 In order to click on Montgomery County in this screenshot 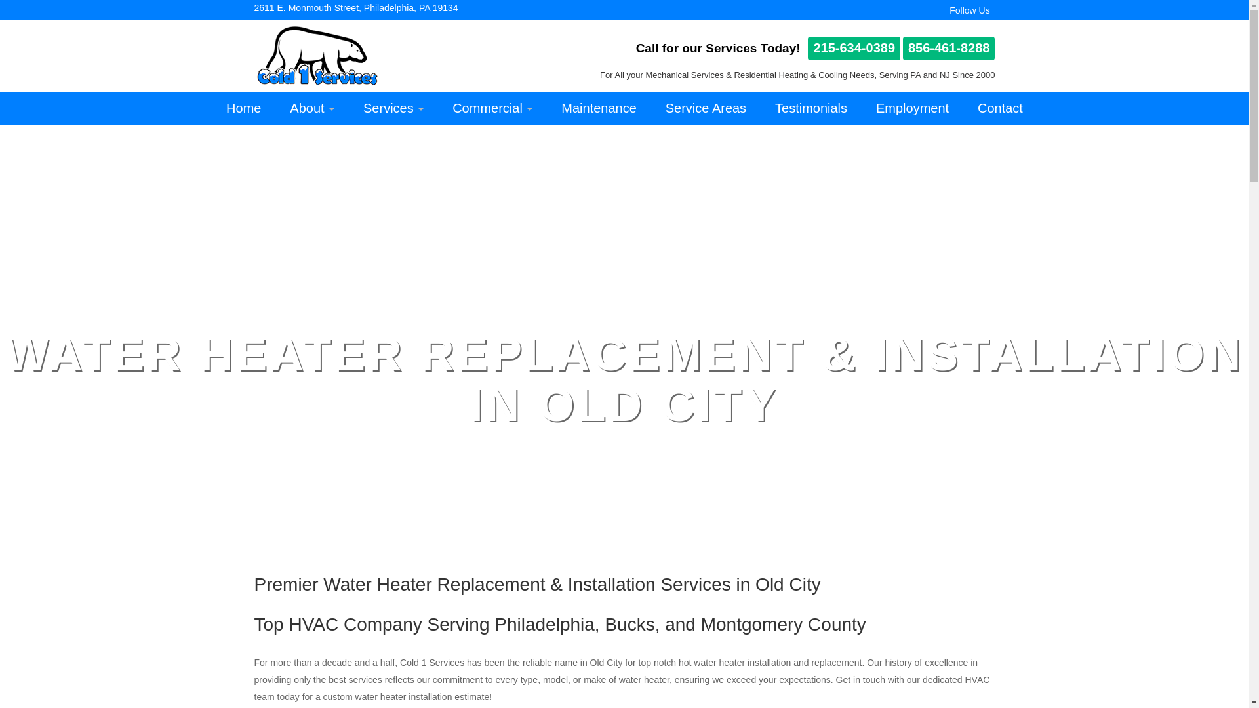, I will do `click(783, 624)`.